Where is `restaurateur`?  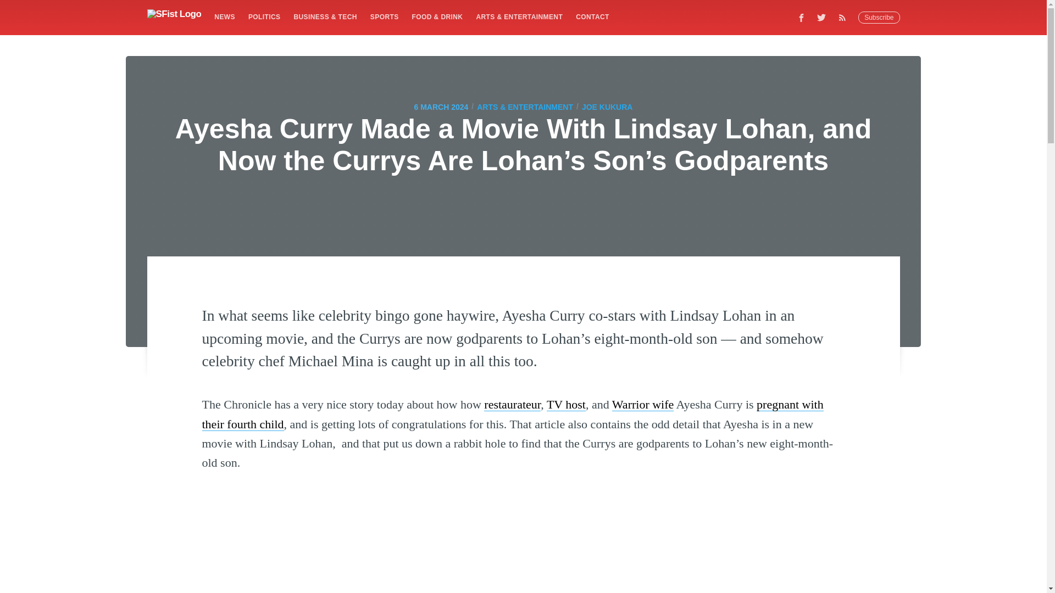 restaurateur is located at coordinates (512, 404).